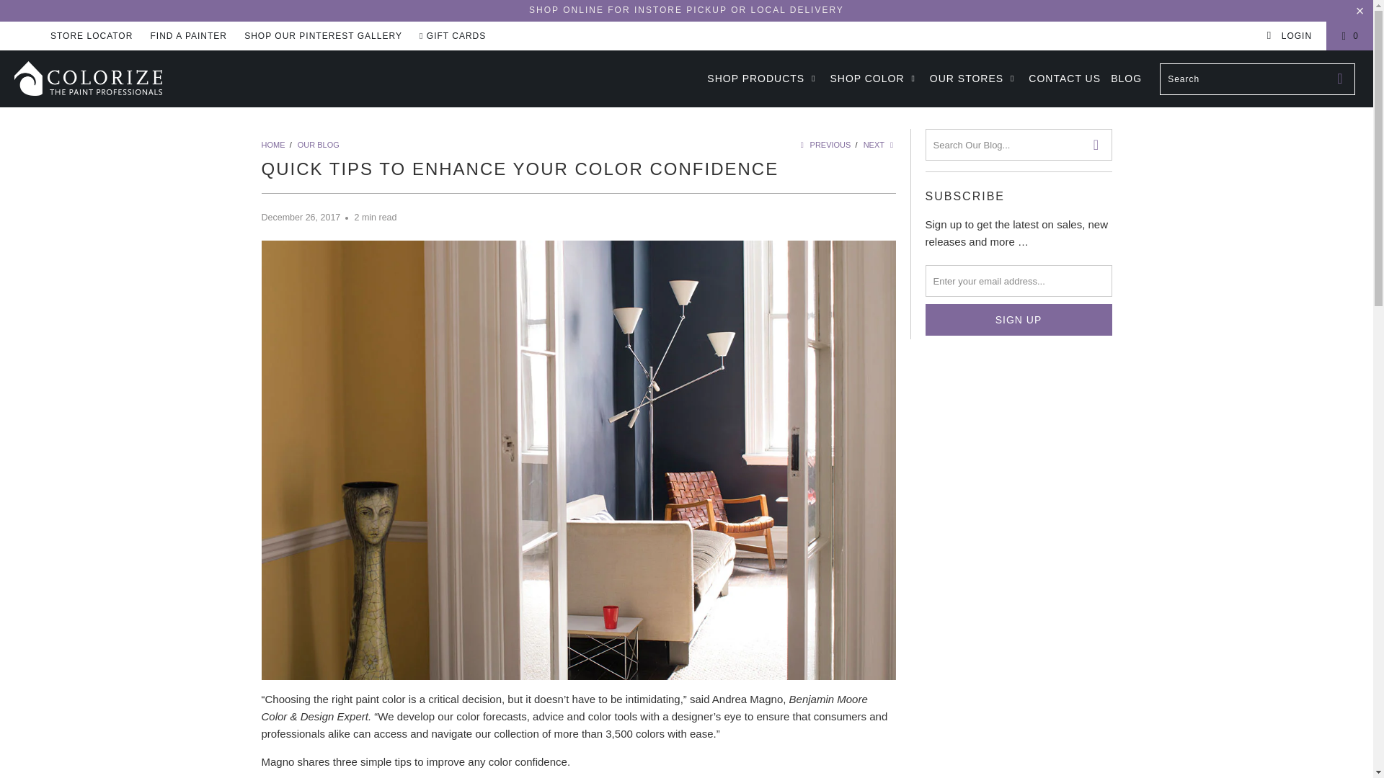  Describe the element at coordinates (318, 145) in the screenshot. I see `Our Blog` at that location.